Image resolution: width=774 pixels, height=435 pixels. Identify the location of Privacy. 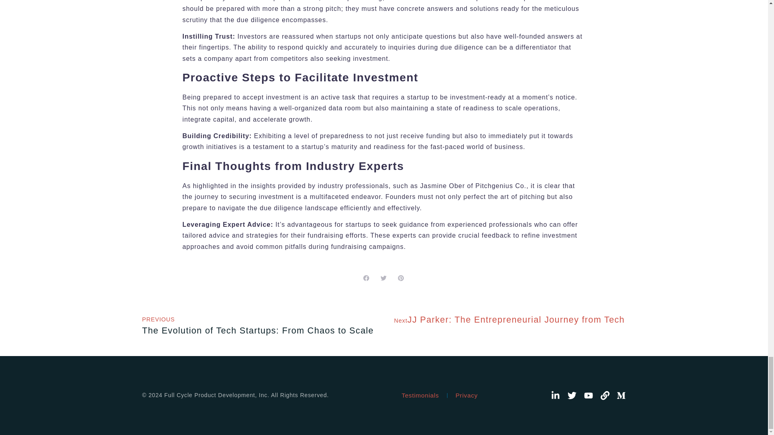
(466, 396).